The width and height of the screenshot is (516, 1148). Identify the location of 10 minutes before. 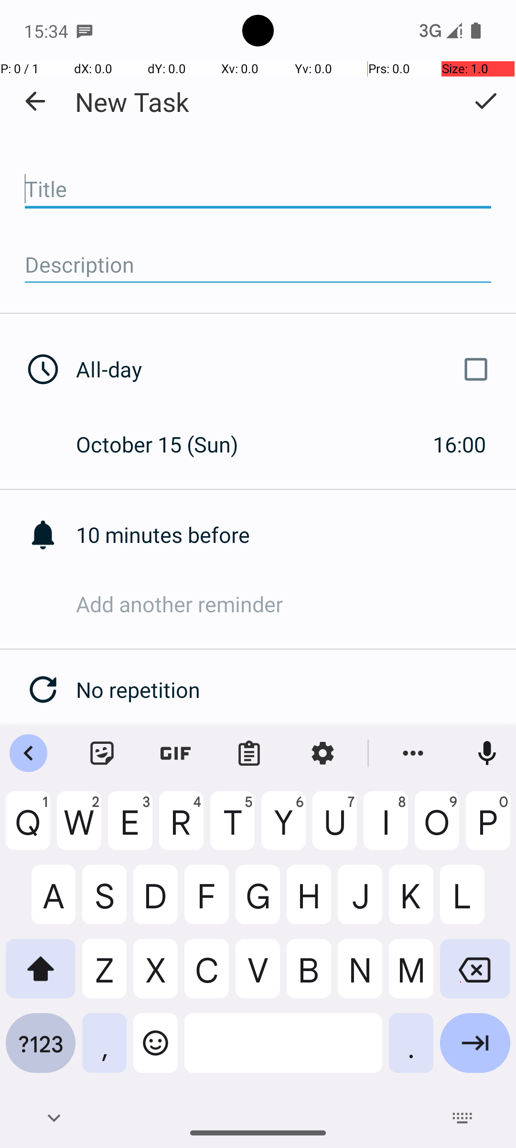
(296, 535).